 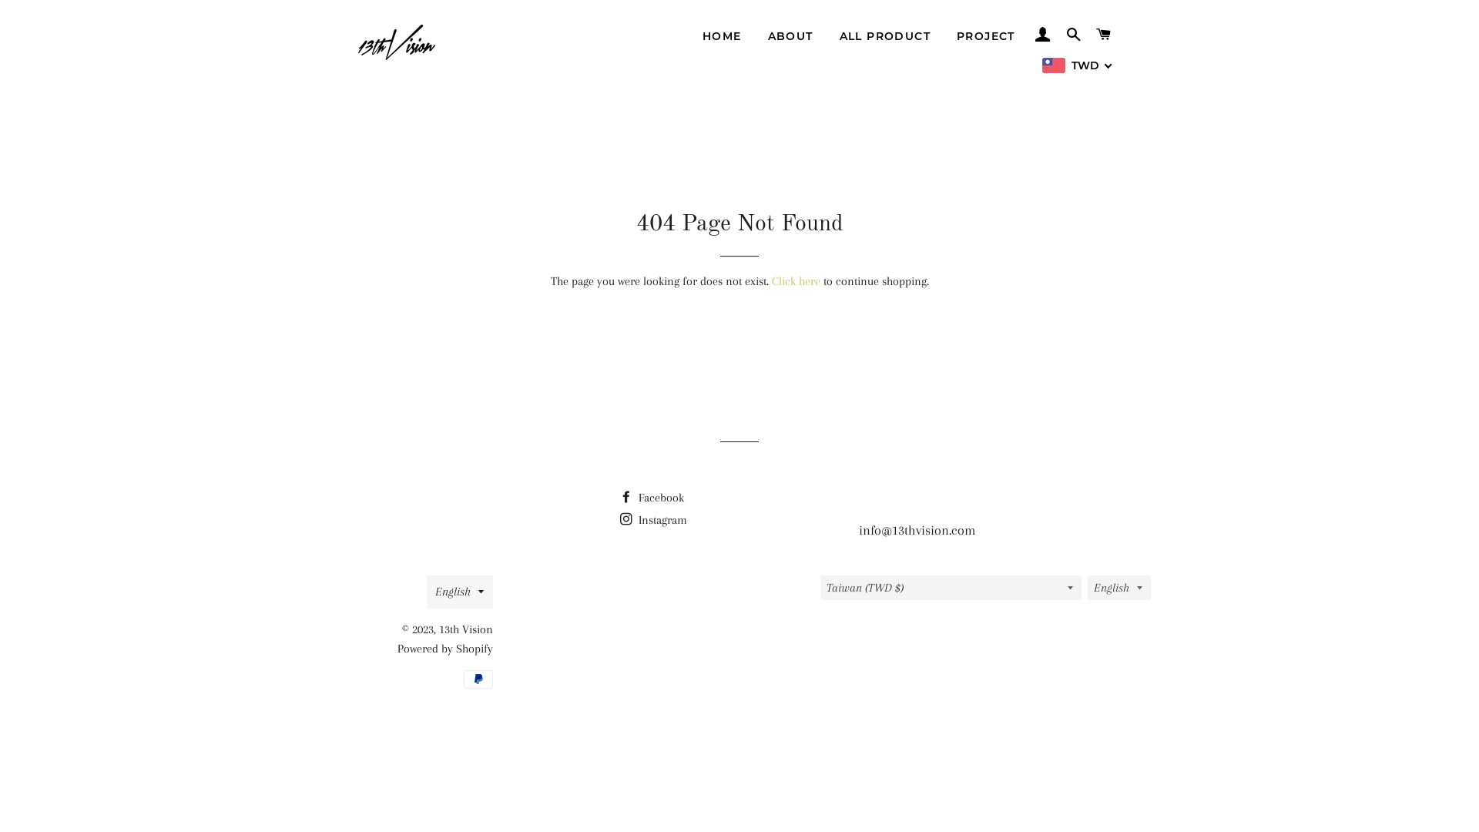 What do you see at coordinates (1043, 35) in the screenshot?
I see `LOG IN` at bounding box center [1043, 35].